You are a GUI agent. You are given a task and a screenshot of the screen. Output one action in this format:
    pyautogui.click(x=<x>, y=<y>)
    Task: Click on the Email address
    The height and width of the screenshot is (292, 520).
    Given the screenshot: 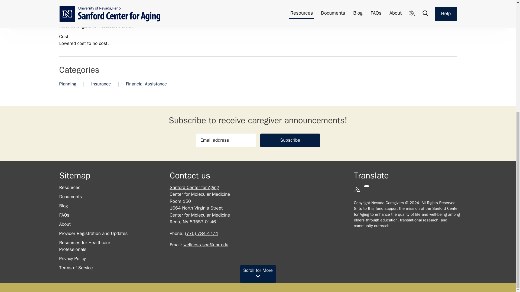 What is the action you would take?
    pyautogui.click(x=226, y=140)
    